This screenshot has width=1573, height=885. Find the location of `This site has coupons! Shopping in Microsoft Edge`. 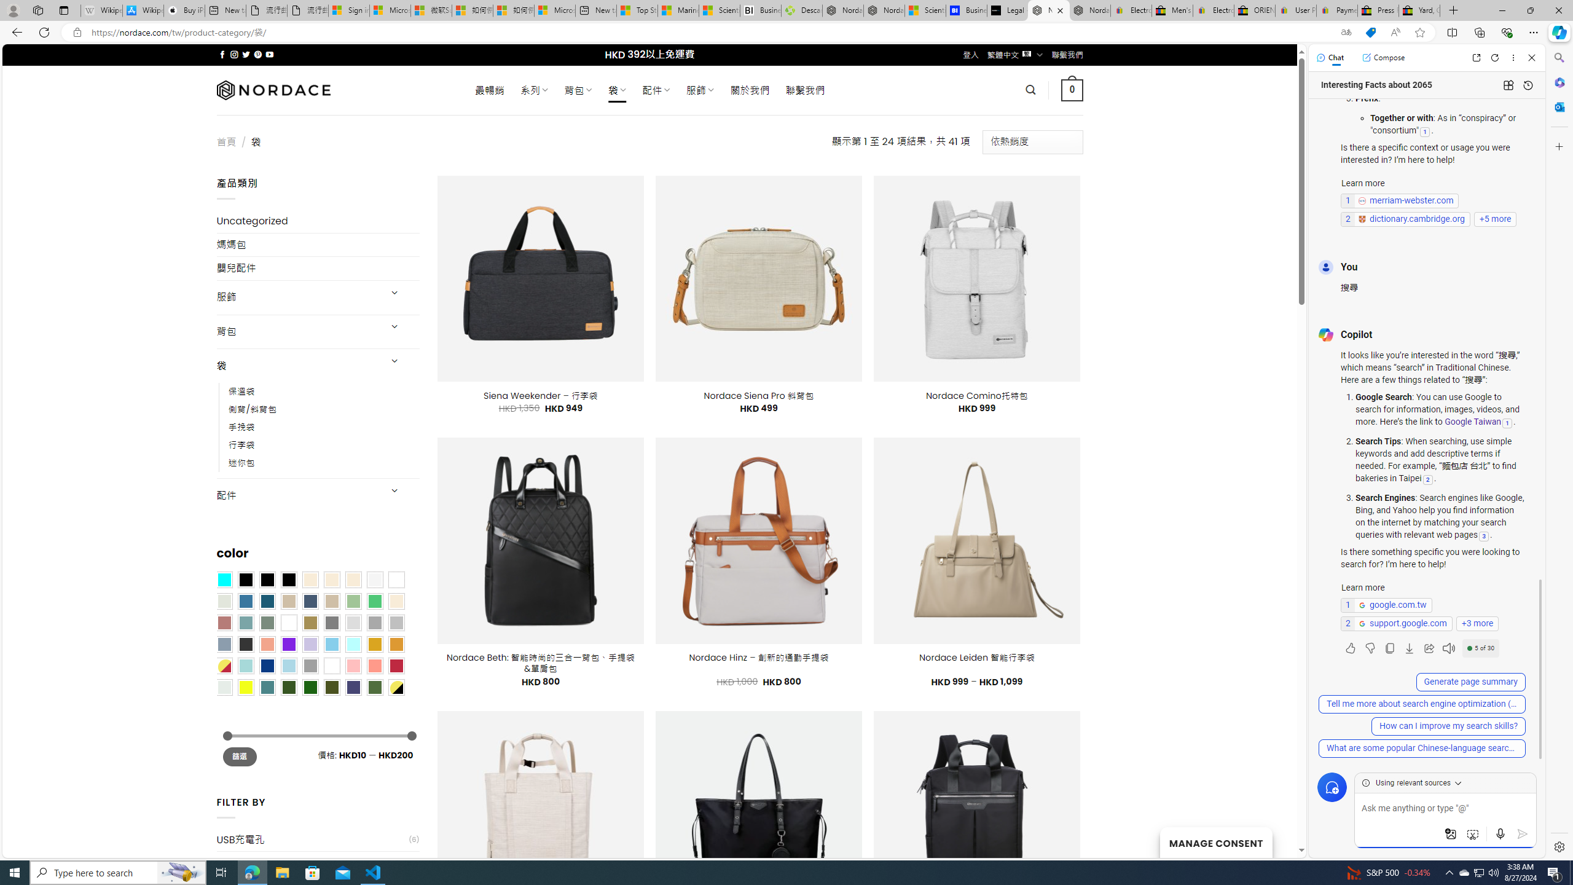

This site has coupons! Shopping in Microsoft Edge is located at coordinates (1370, 33).